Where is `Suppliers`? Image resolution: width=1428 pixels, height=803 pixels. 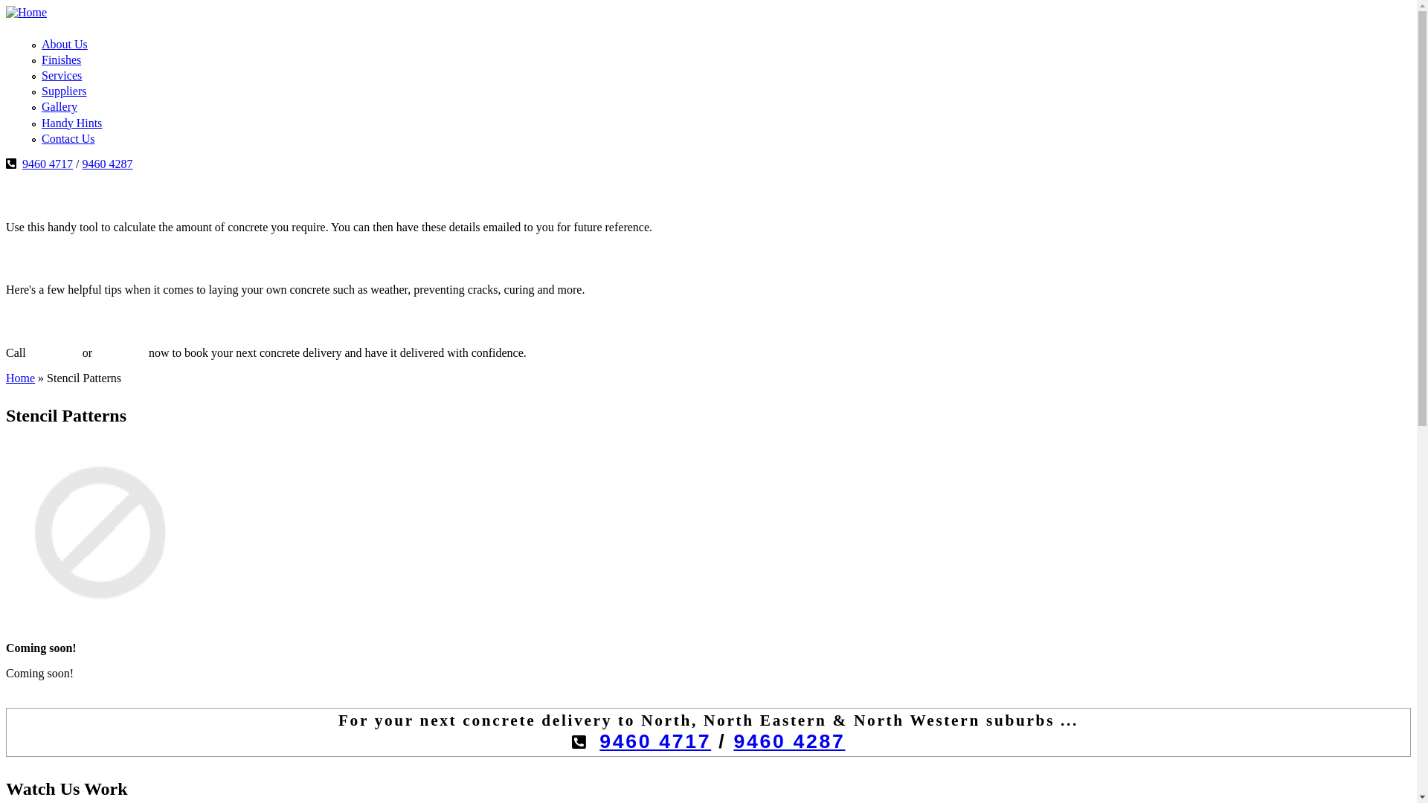
Suppliers is located at coordinates (64, 91).